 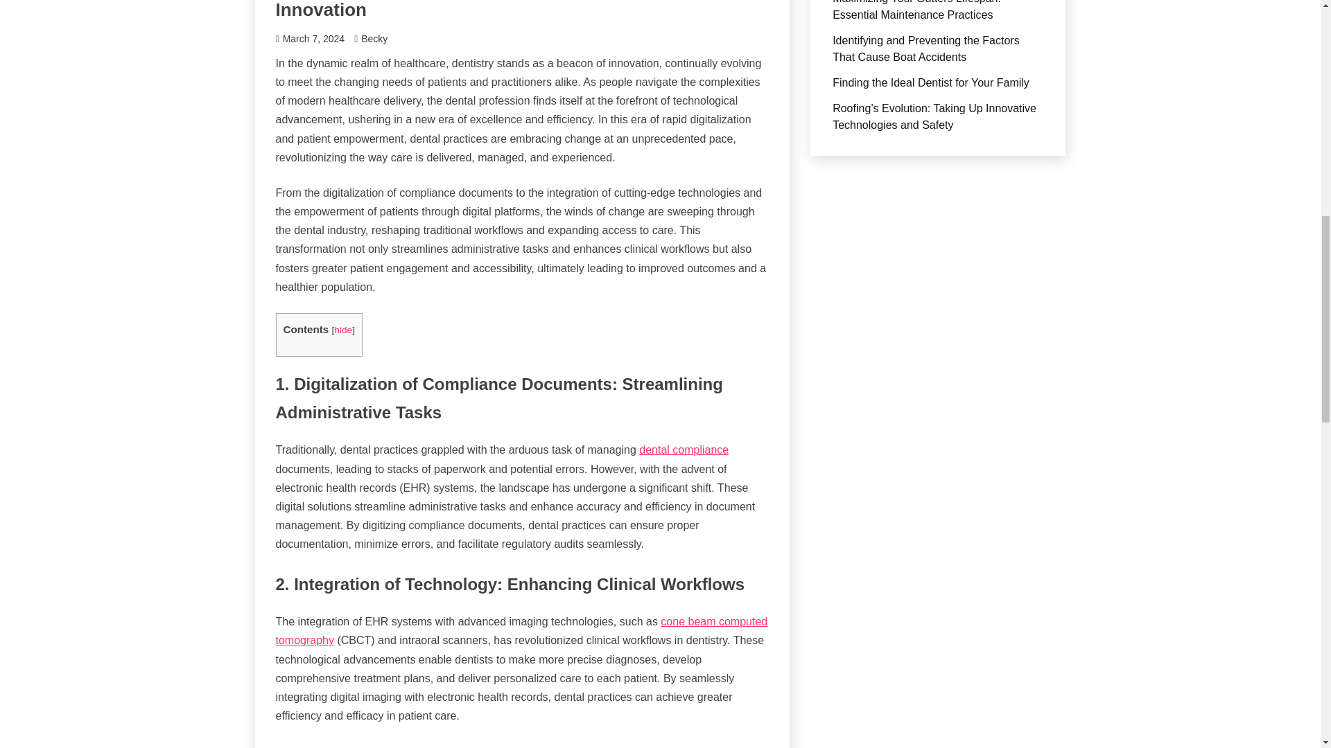 I want to click on dental compliance, so click(x=684, y=449).